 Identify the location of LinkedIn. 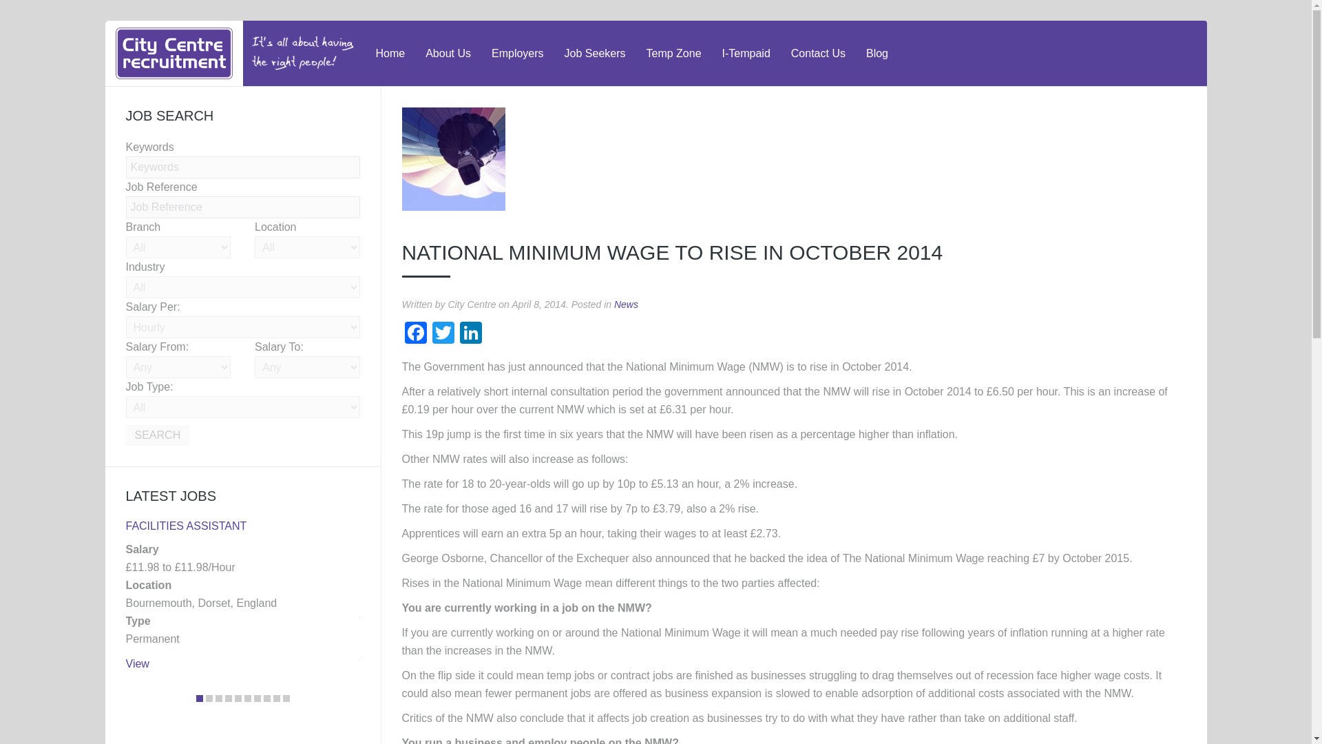
(471, 334).